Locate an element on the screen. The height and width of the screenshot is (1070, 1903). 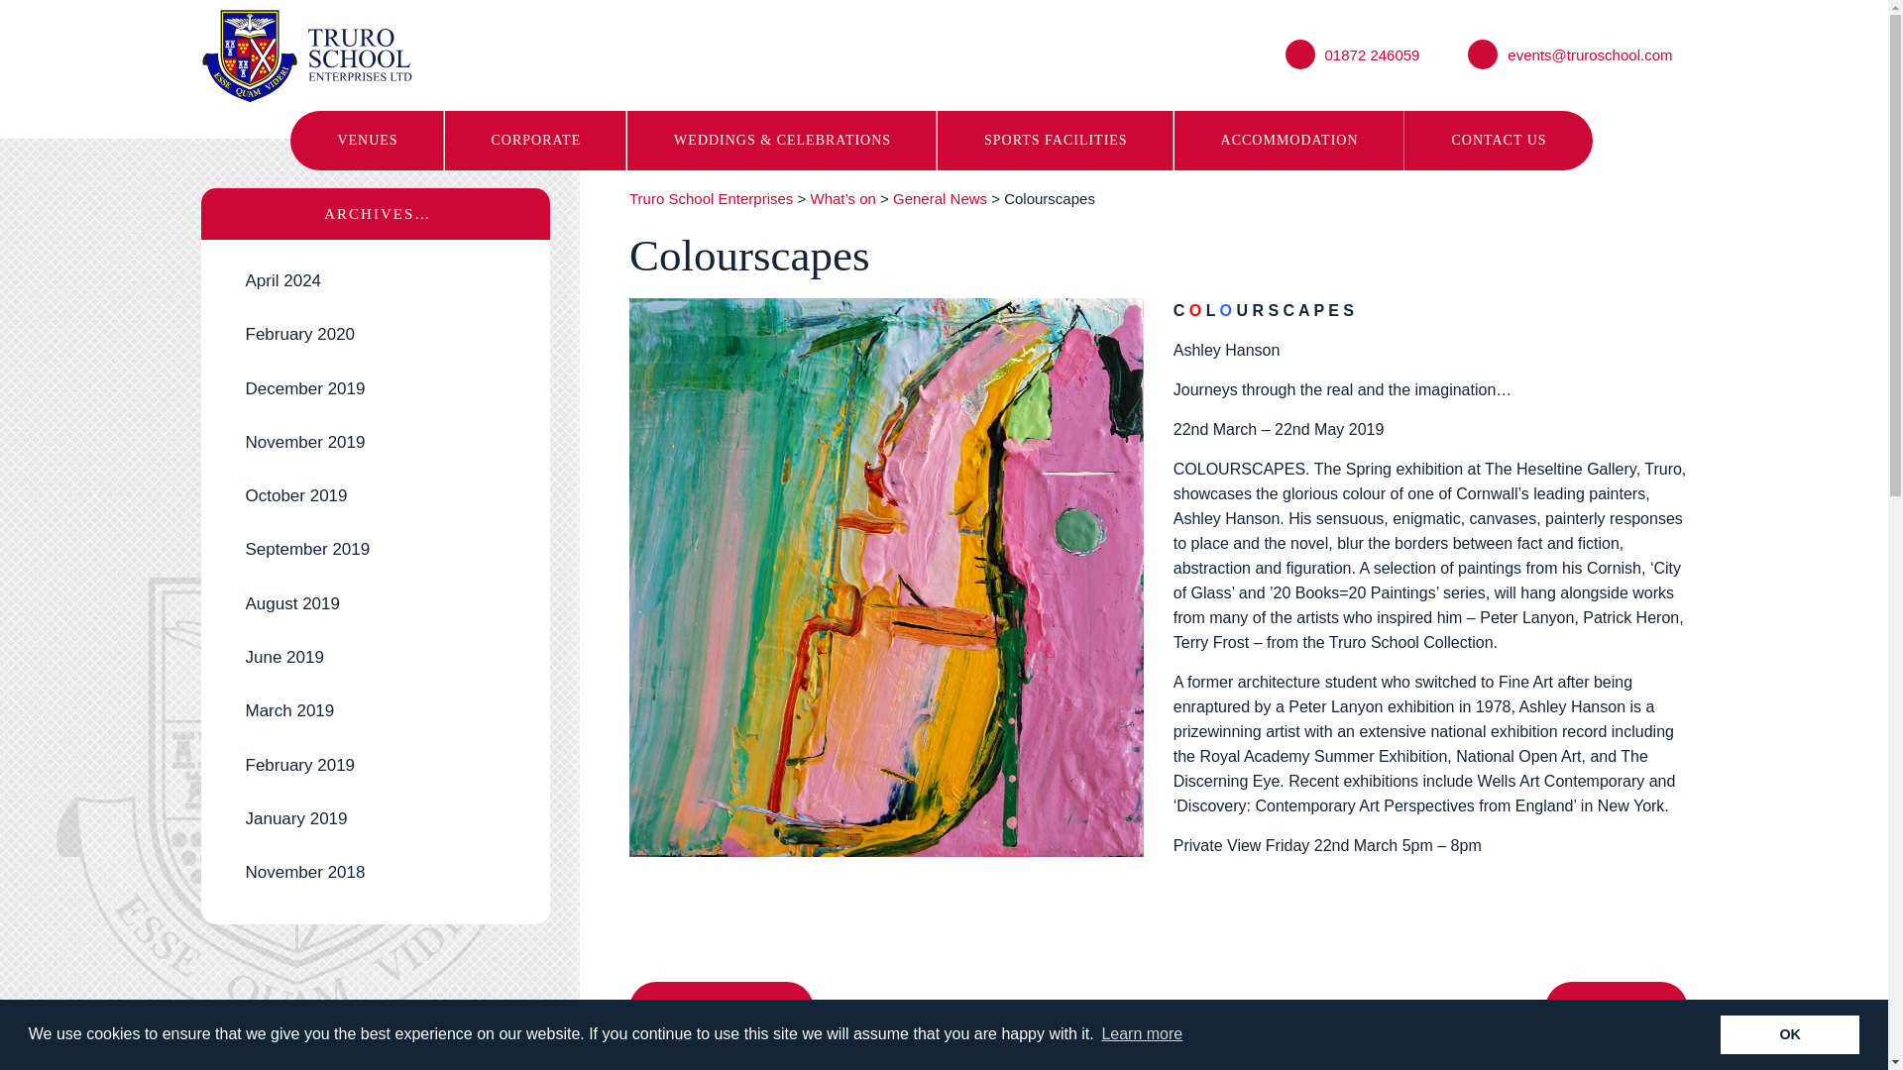
CORPORATE is located at coordinates (536, 141).